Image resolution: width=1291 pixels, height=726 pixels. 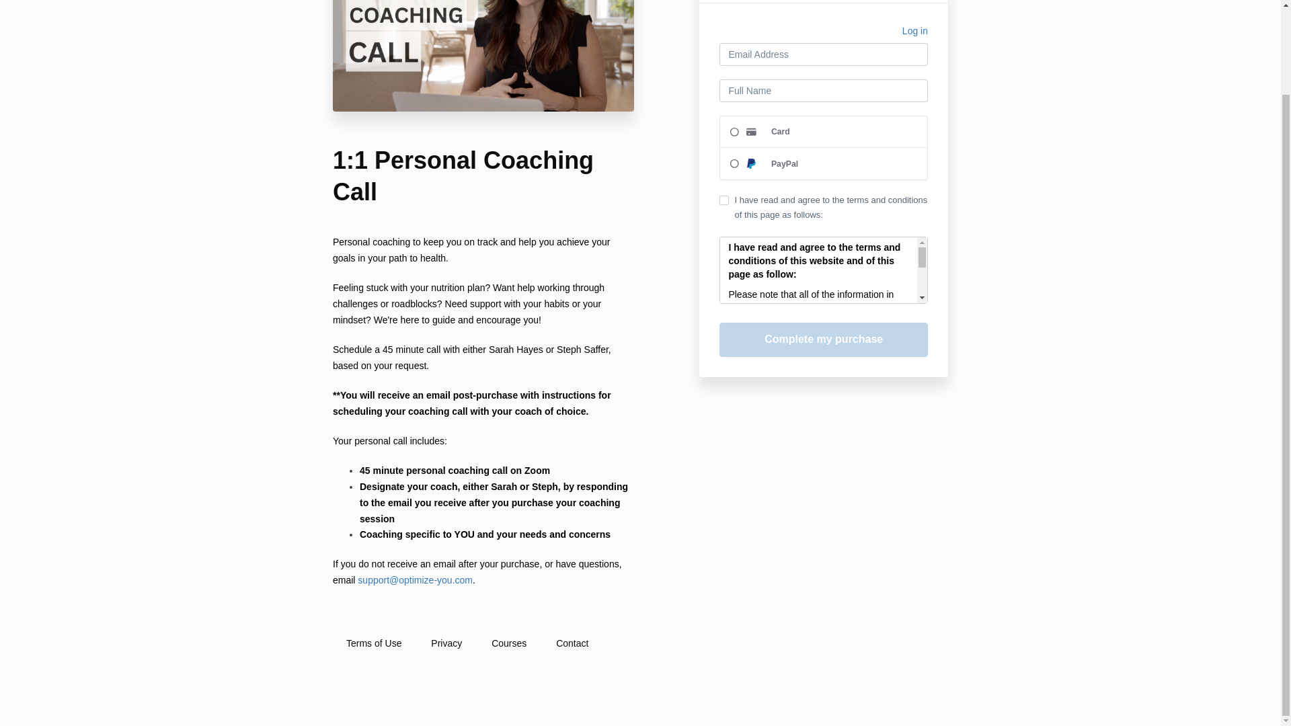 What do you see at coordinates (572, 644) in the screenshot?
I see `Contact` at bounding box center [572, 644].